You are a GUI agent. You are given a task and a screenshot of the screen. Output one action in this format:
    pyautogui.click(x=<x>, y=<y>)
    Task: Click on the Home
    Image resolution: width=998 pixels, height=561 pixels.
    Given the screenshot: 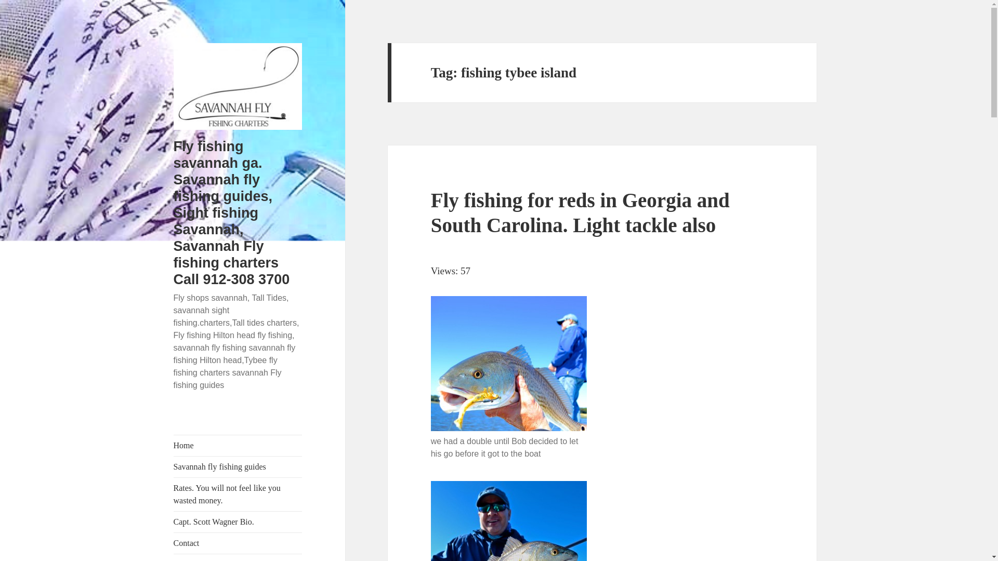 What is the action you would take?
    pyautogui.click(x=238, y=446)
    